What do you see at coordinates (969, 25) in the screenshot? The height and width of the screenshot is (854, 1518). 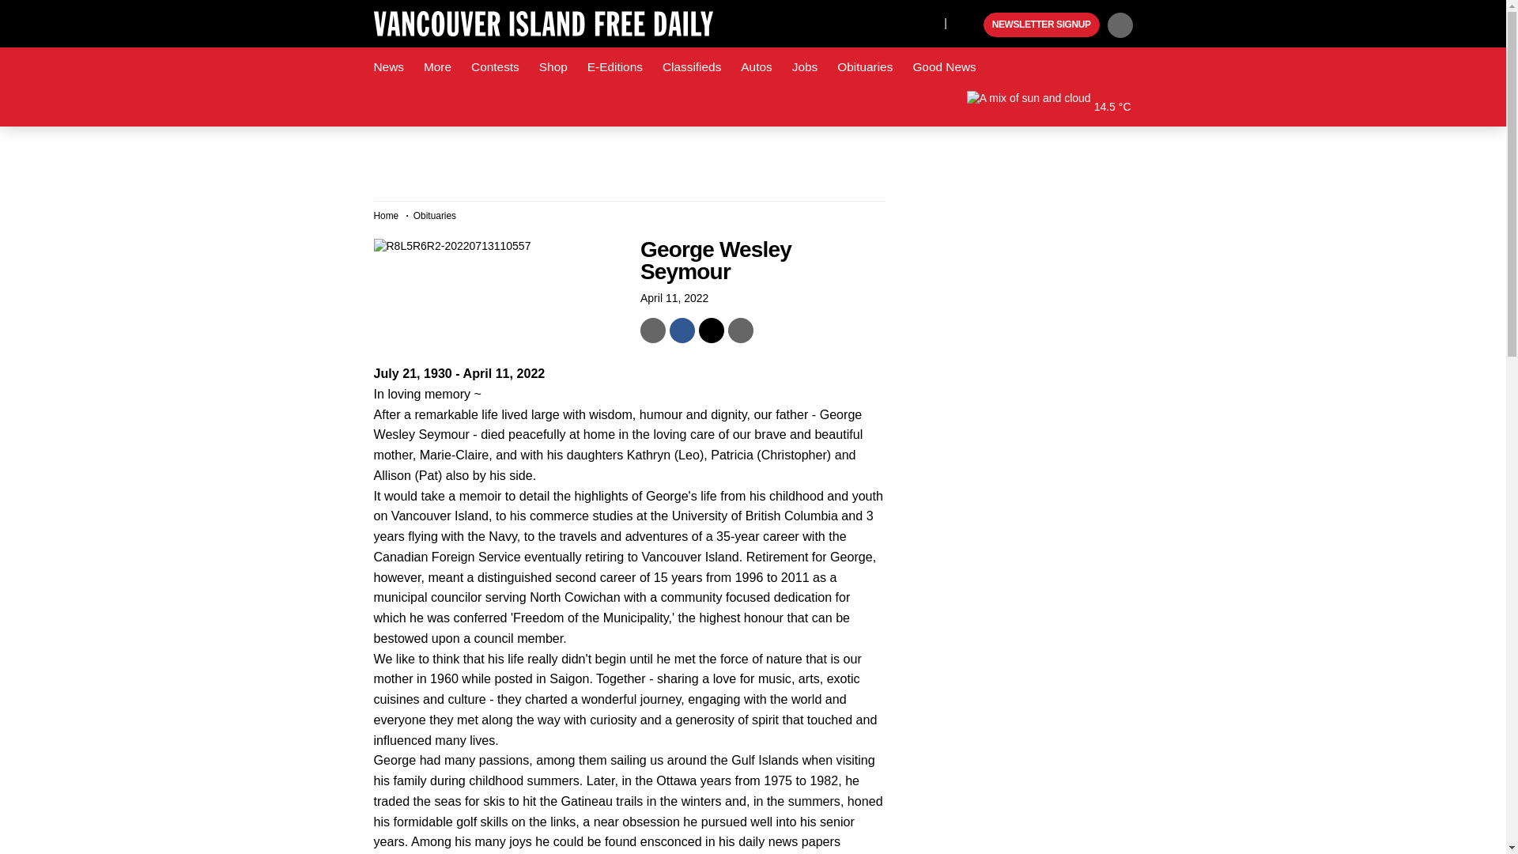 I see `Play` at bounding box center [969, 25].